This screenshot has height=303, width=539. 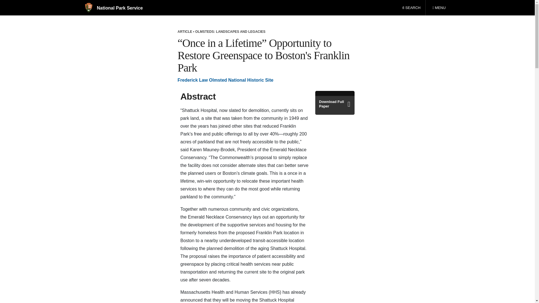 I want to click on Frederick Law Olmsted National Historic Site, so click(x=225, y=80).